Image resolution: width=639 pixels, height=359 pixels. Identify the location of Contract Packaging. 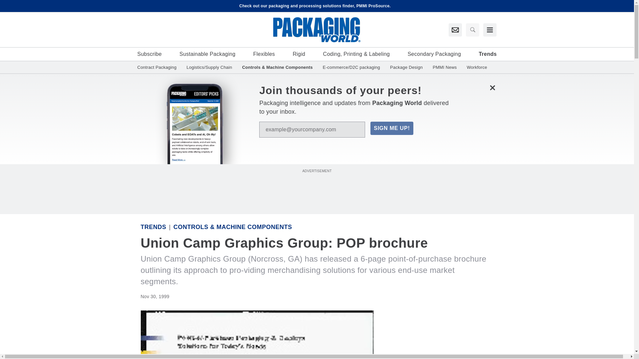
(159, 67).